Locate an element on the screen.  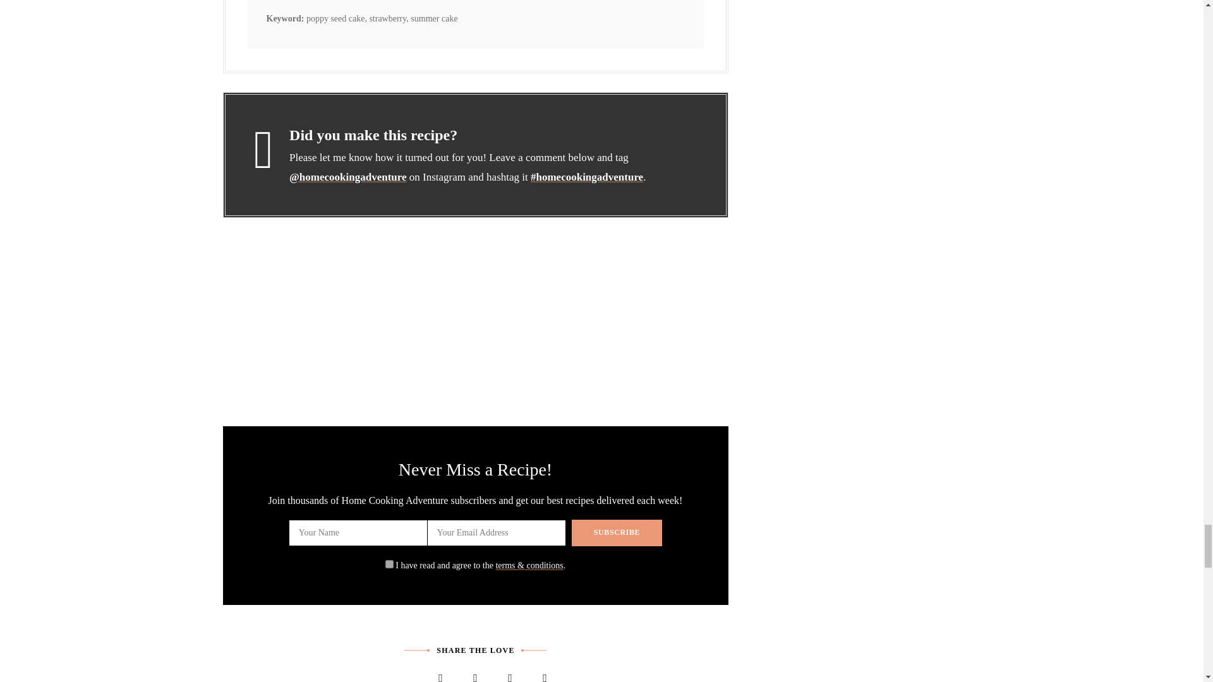
Pinterest is located at coordinates (510, 673).